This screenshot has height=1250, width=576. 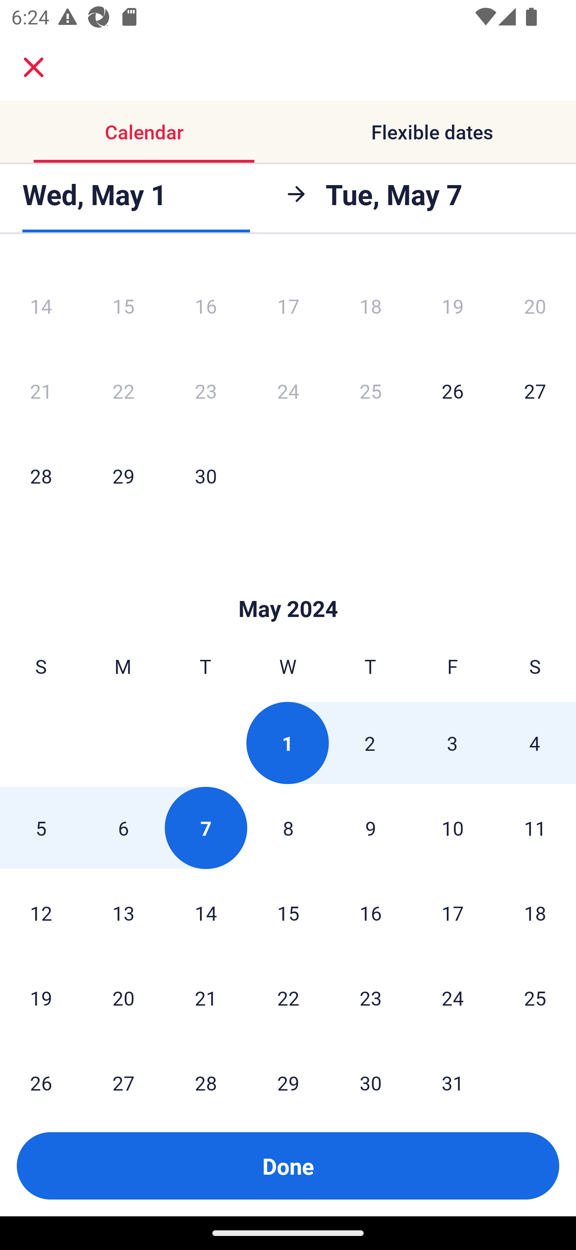 I want to click on 19 Friday, April 19, 2024, so click(x=453, y=306).